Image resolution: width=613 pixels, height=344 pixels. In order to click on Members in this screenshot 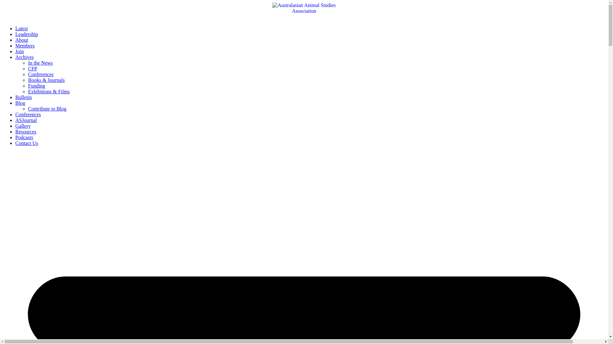, I will do `click(25, 46)`.